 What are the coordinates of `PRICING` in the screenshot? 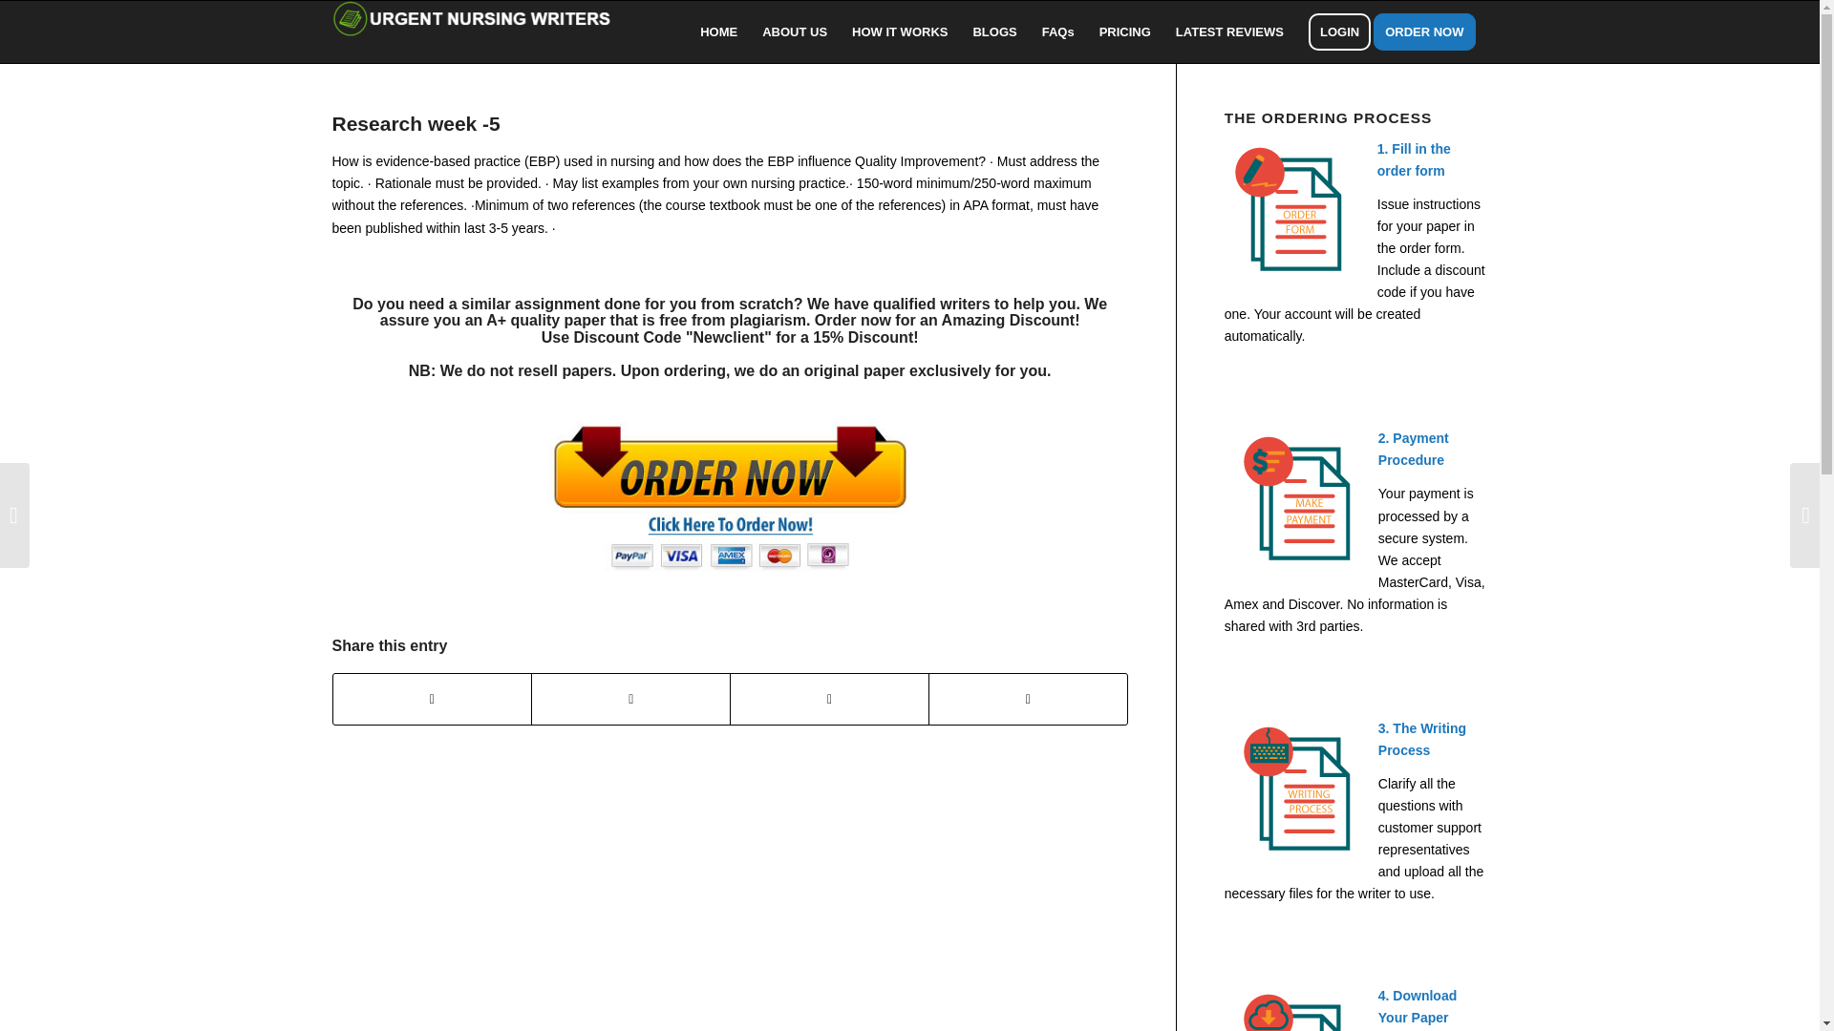 It's located at (1125, 32).